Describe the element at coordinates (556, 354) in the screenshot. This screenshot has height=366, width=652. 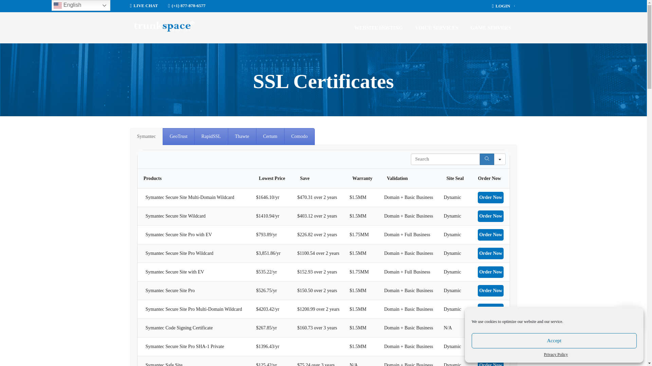
I see `Privacy Policy` at that location.